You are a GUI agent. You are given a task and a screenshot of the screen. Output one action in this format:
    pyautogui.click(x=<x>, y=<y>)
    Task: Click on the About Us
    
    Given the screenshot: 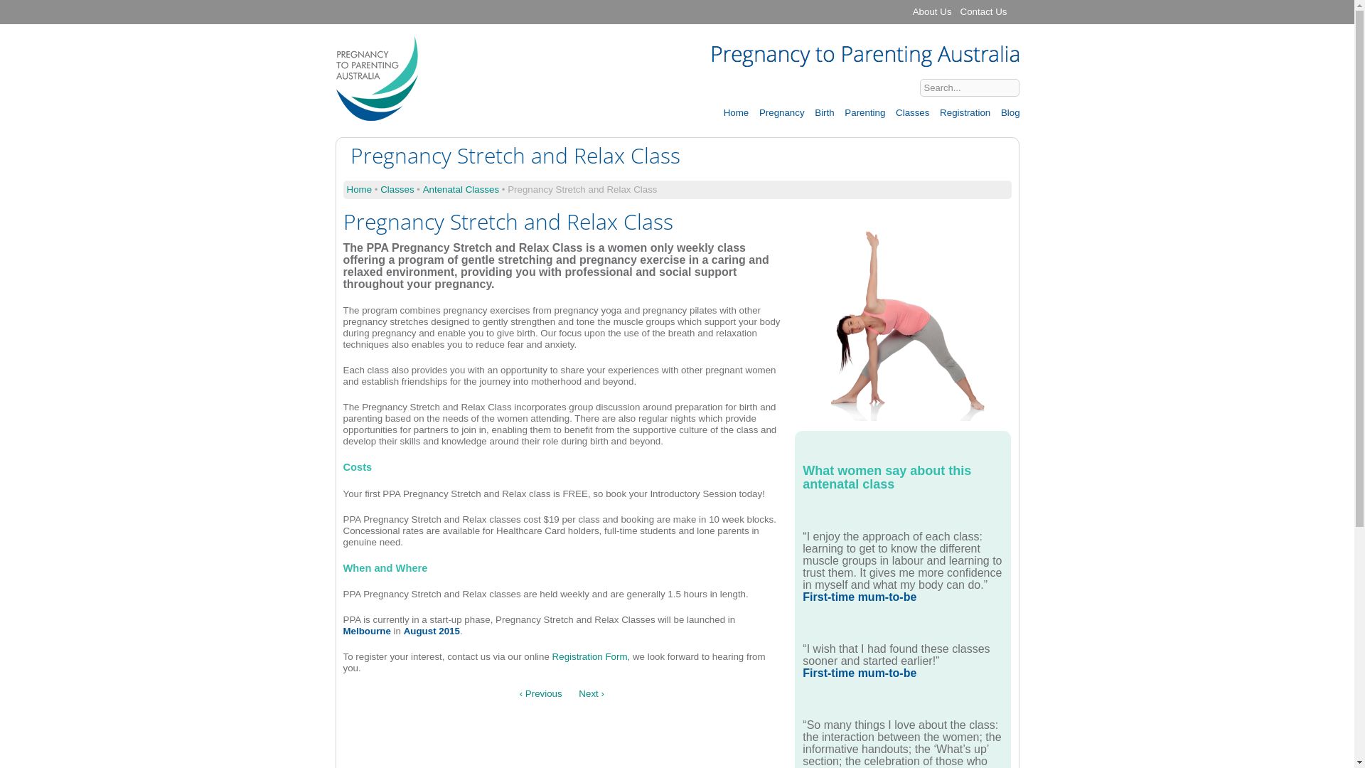 What is the action you would take?
    pyautogui.click(x=933, y=12)
    